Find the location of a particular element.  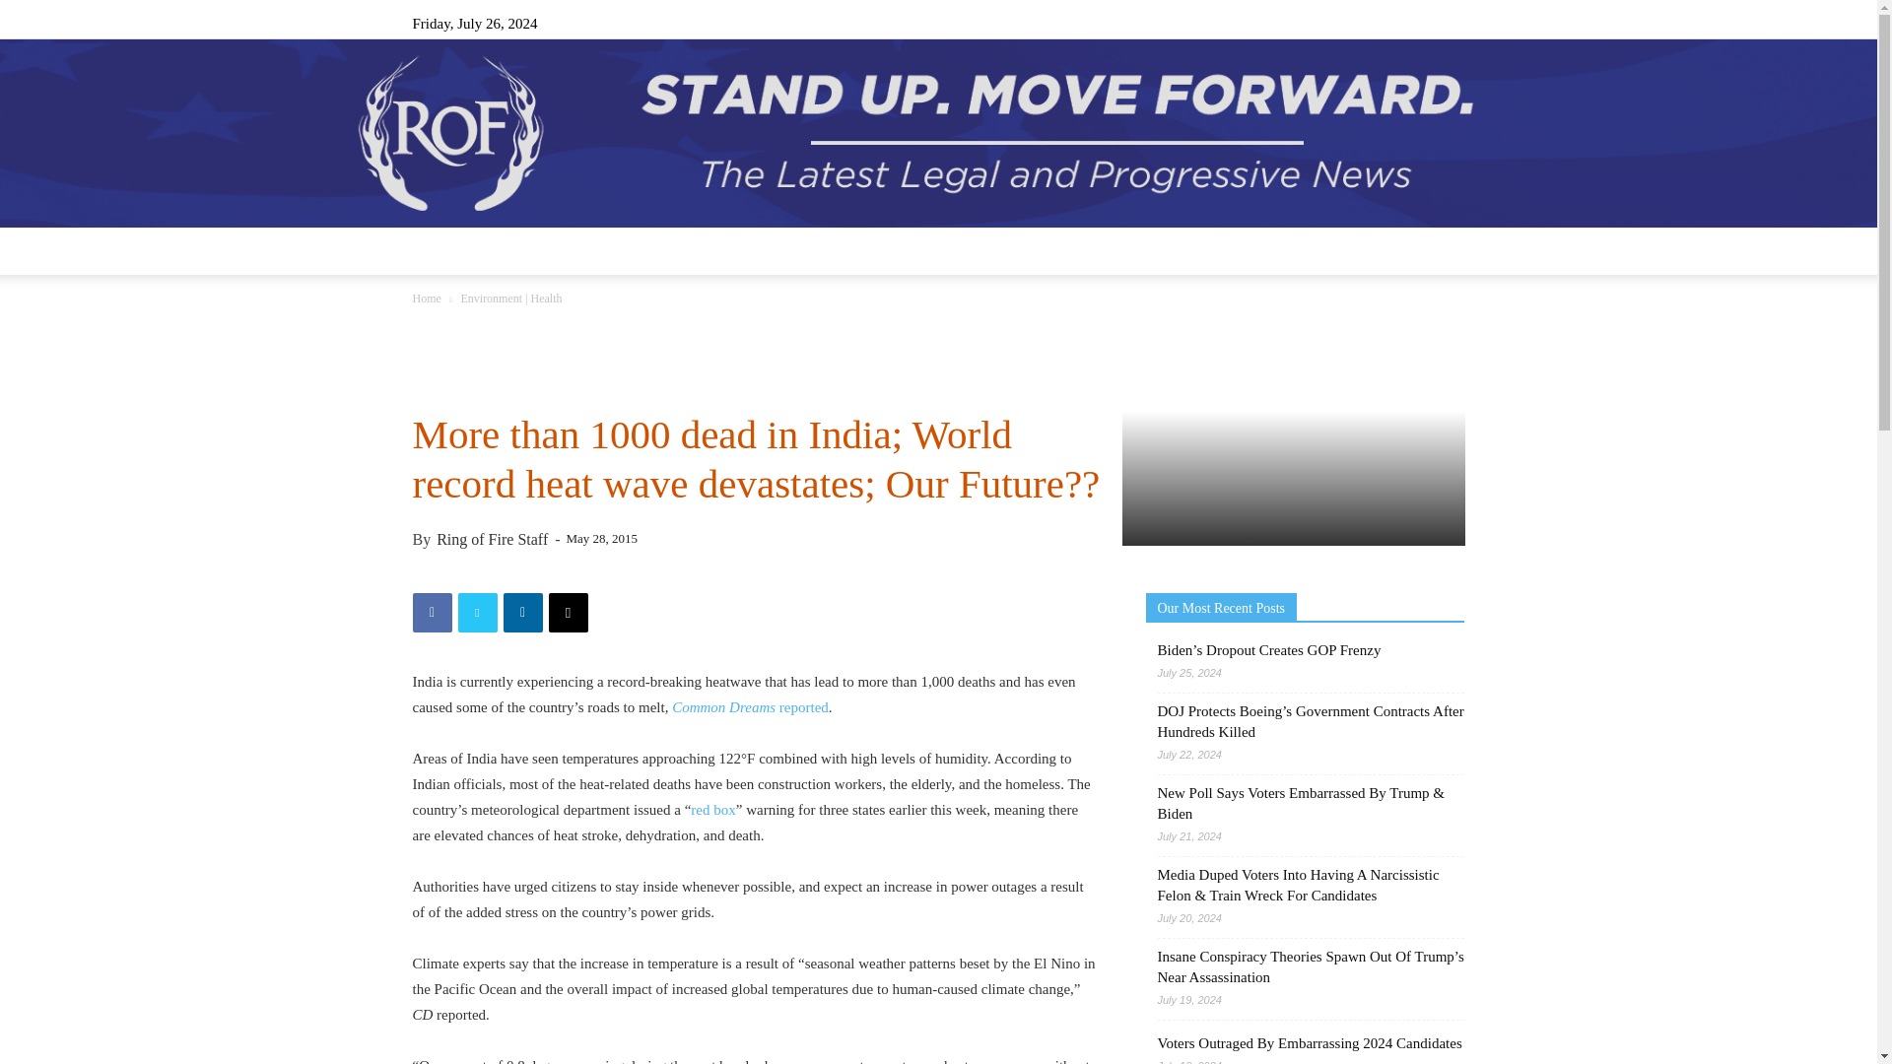

Twitter is located at coordinates (1417, 23).